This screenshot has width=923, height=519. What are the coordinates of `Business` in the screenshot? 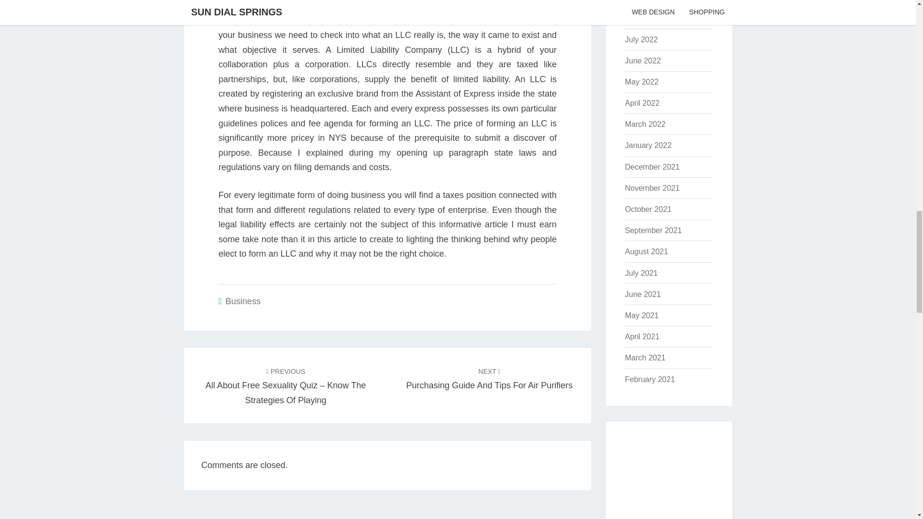 It's located at (646, 18).